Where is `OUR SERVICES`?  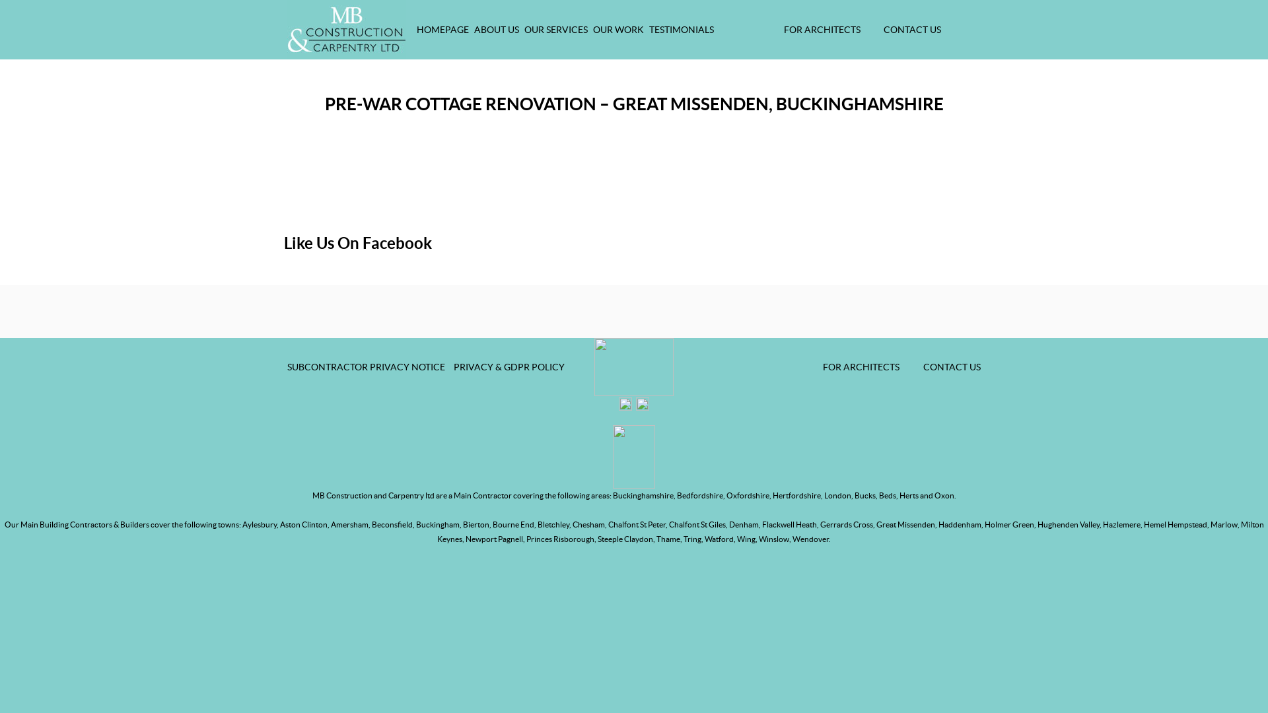 OUR SERVICES is located at coordinates (556, 30).